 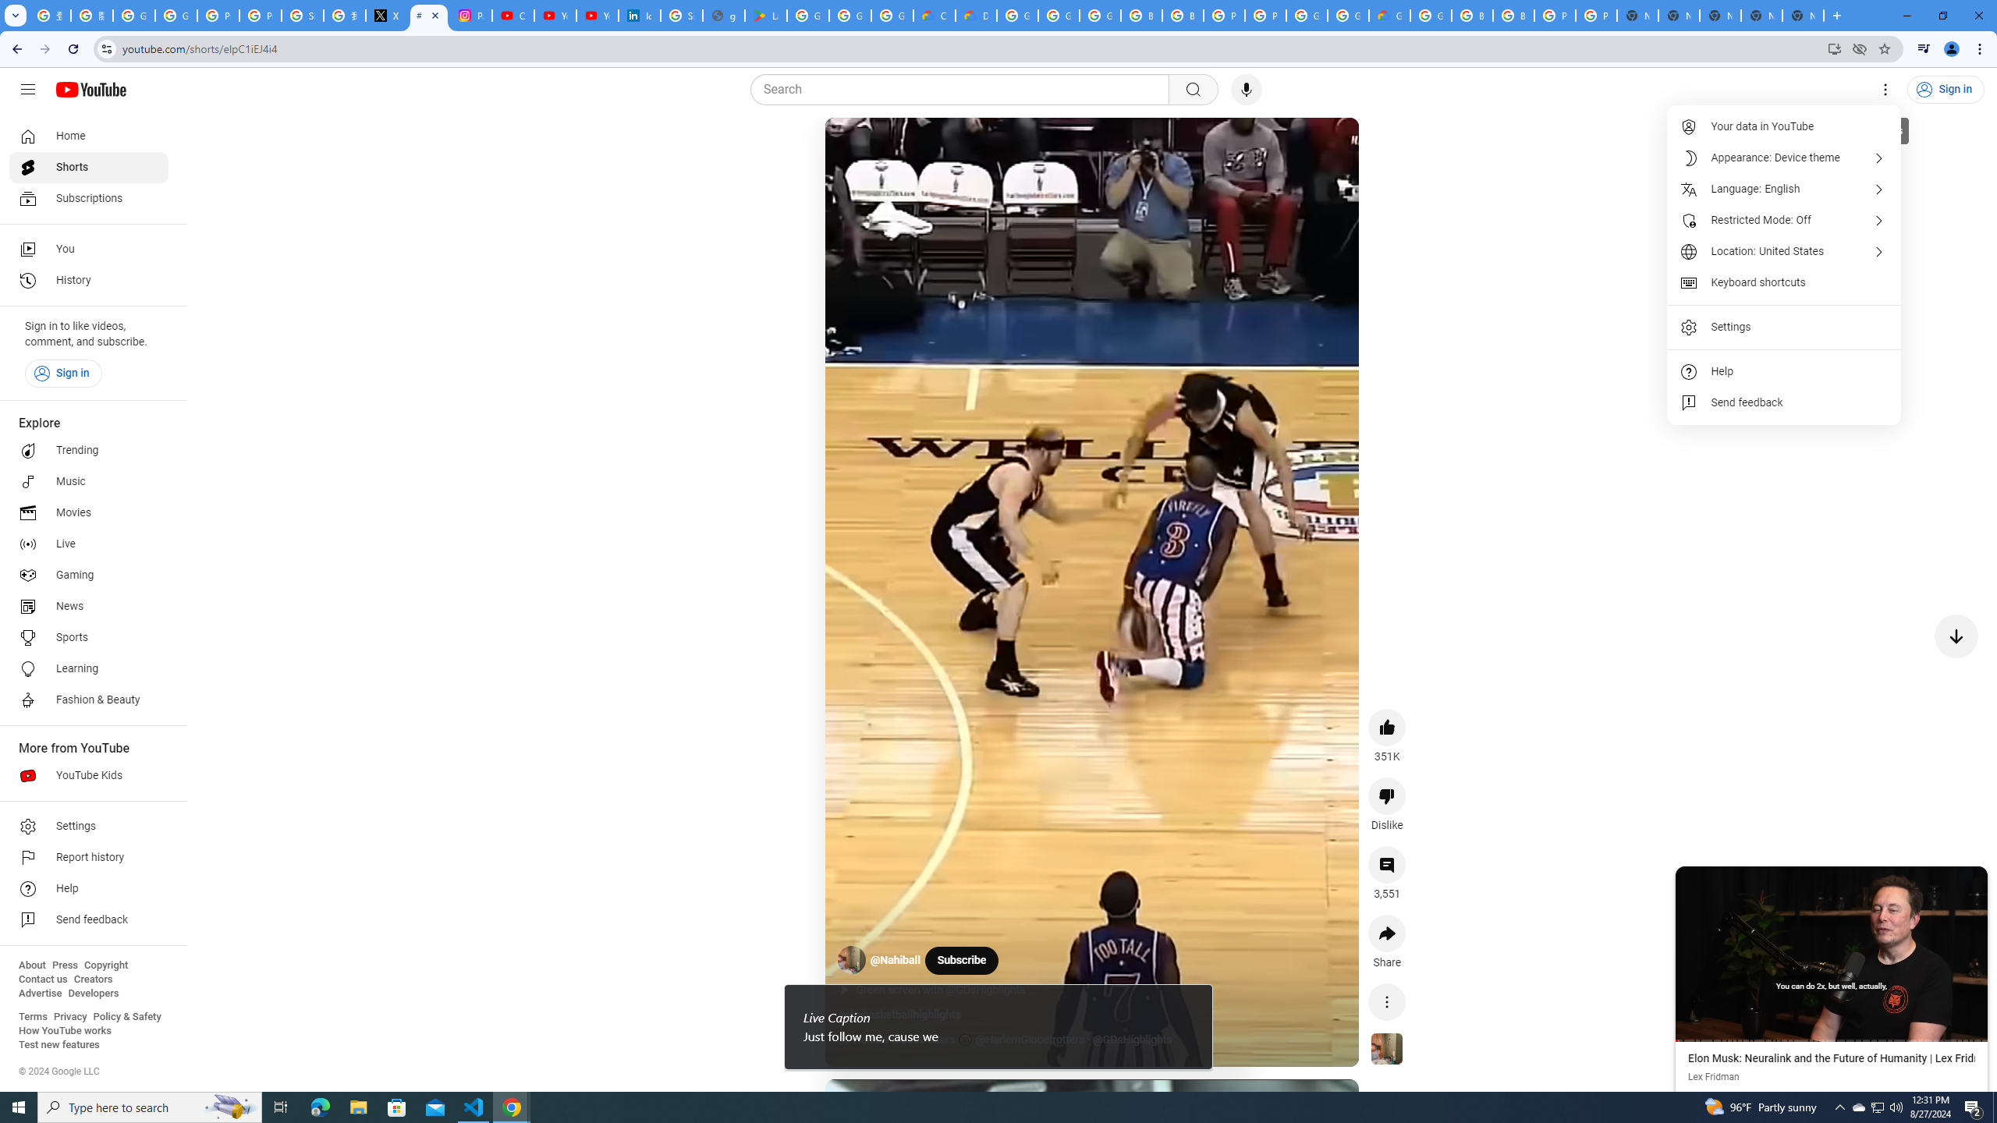 What do you see at coordinates (1387, 1001) in the screenshot?
I see `More actions` at bounding box center [1387, 1001].